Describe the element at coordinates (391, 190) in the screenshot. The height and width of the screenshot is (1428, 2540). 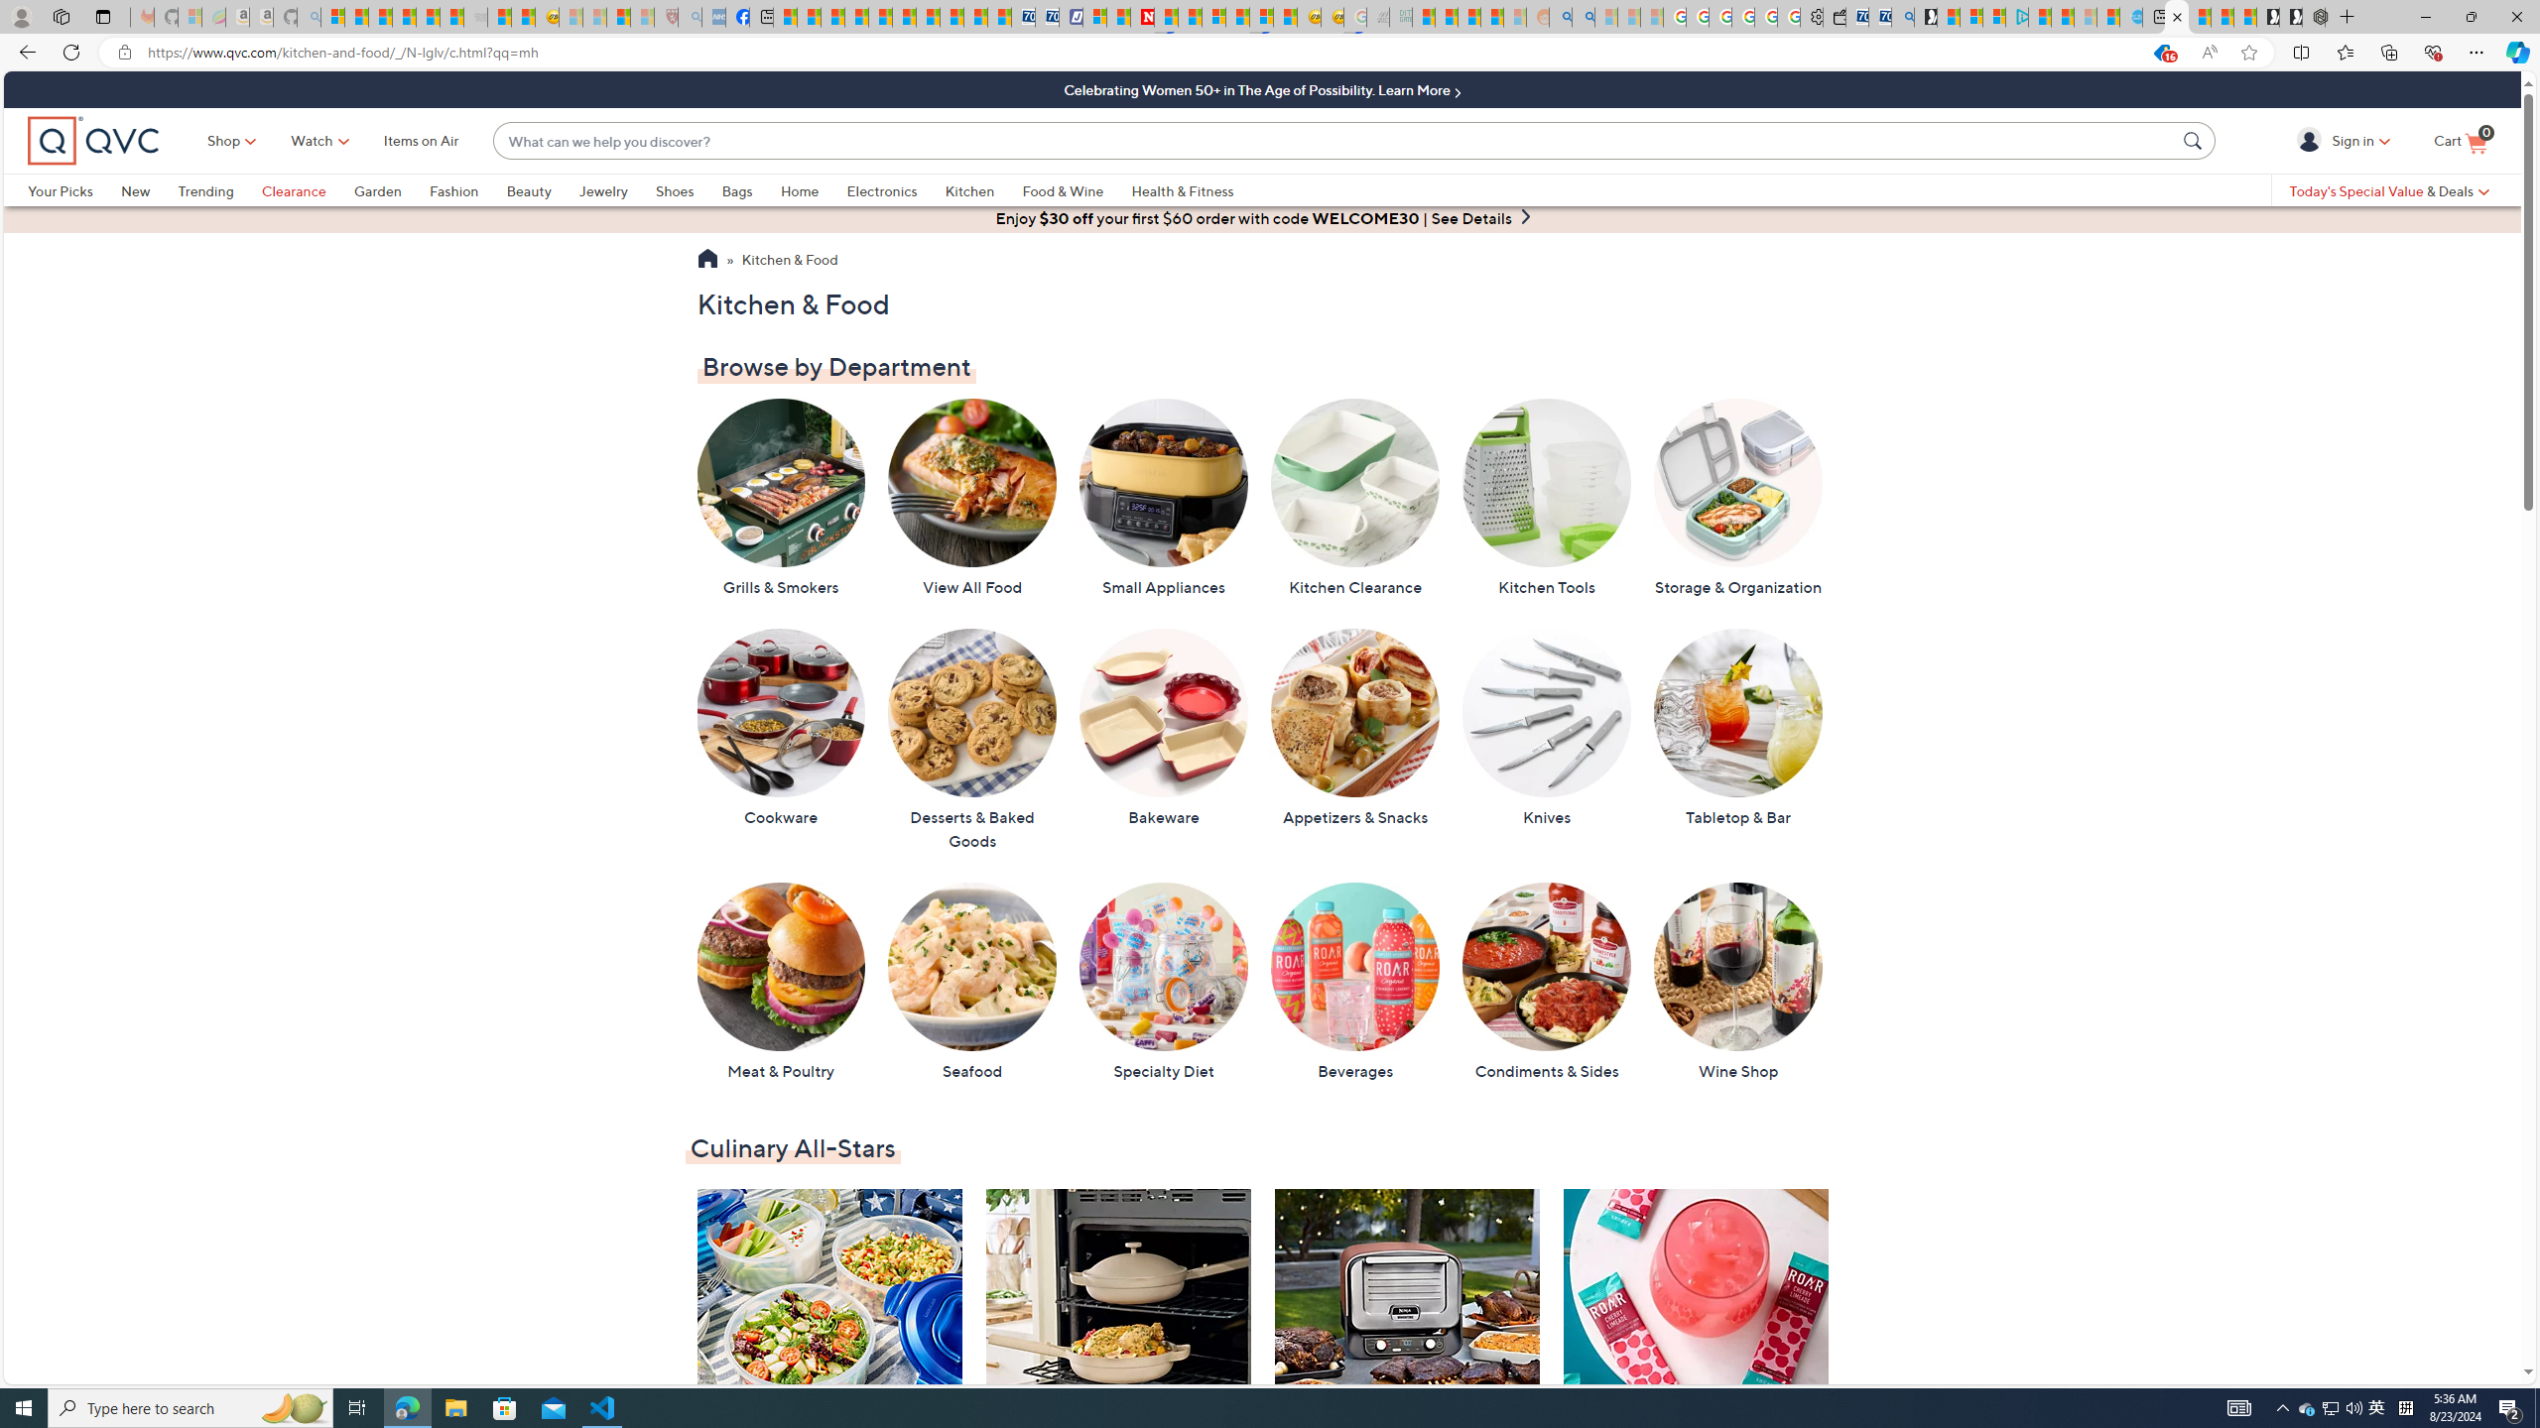
I see `Garden` at that location.